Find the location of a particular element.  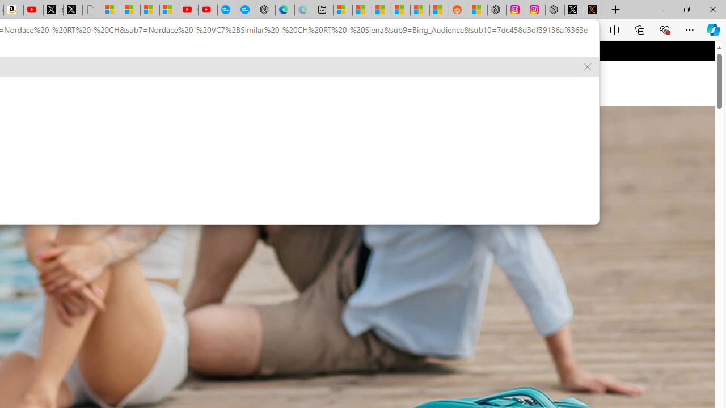

The most popular Google 'how to' searches is located at coordinates (246, 10).